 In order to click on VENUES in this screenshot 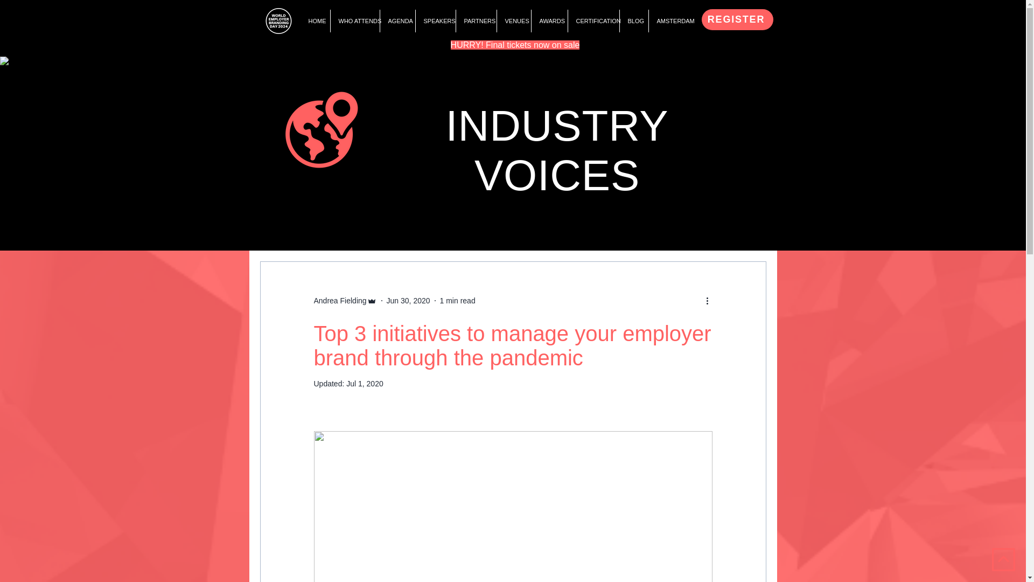, I will do `click(514, 21)`.